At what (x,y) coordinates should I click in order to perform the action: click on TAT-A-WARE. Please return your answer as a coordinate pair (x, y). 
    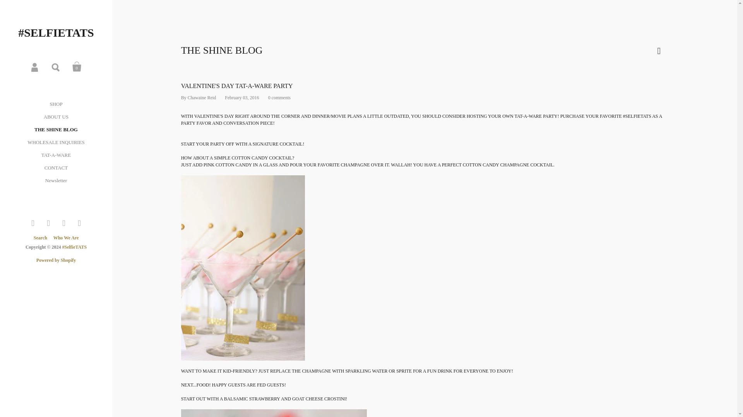
    Looking at the image, I should click on (56, 154).